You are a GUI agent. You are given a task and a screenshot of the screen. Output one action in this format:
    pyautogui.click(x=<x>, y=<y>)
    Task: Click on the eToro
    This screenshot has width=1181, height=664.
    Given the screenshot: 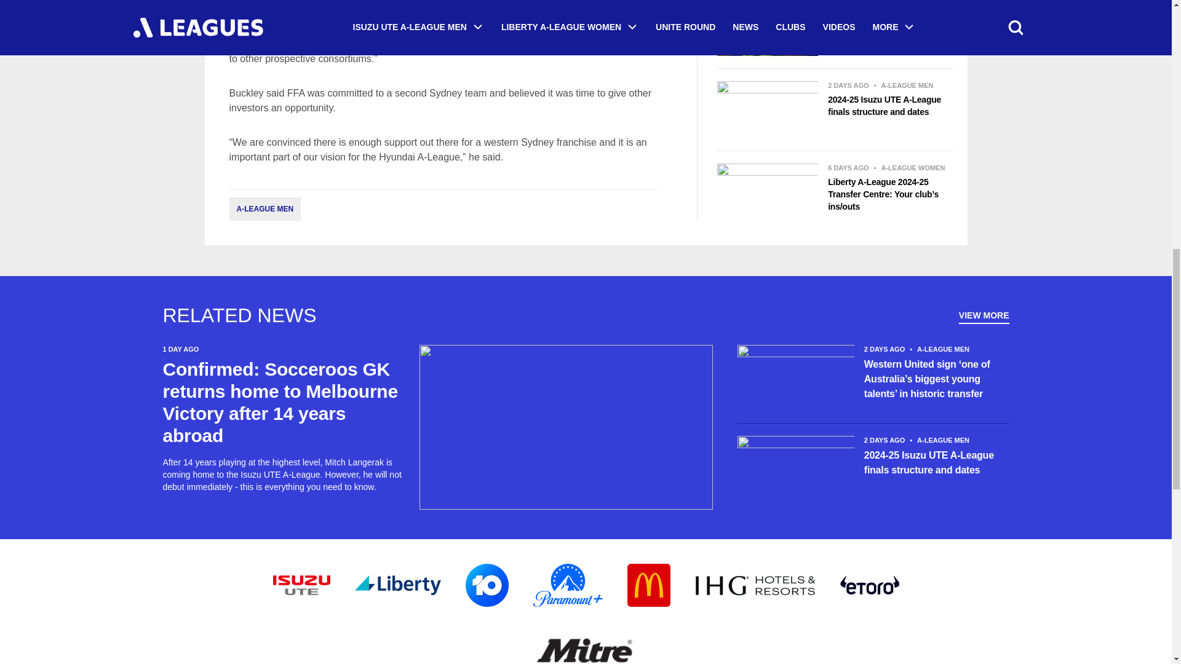 What is the action you would take?
    pyautogui.click(x=869, y=585)
    